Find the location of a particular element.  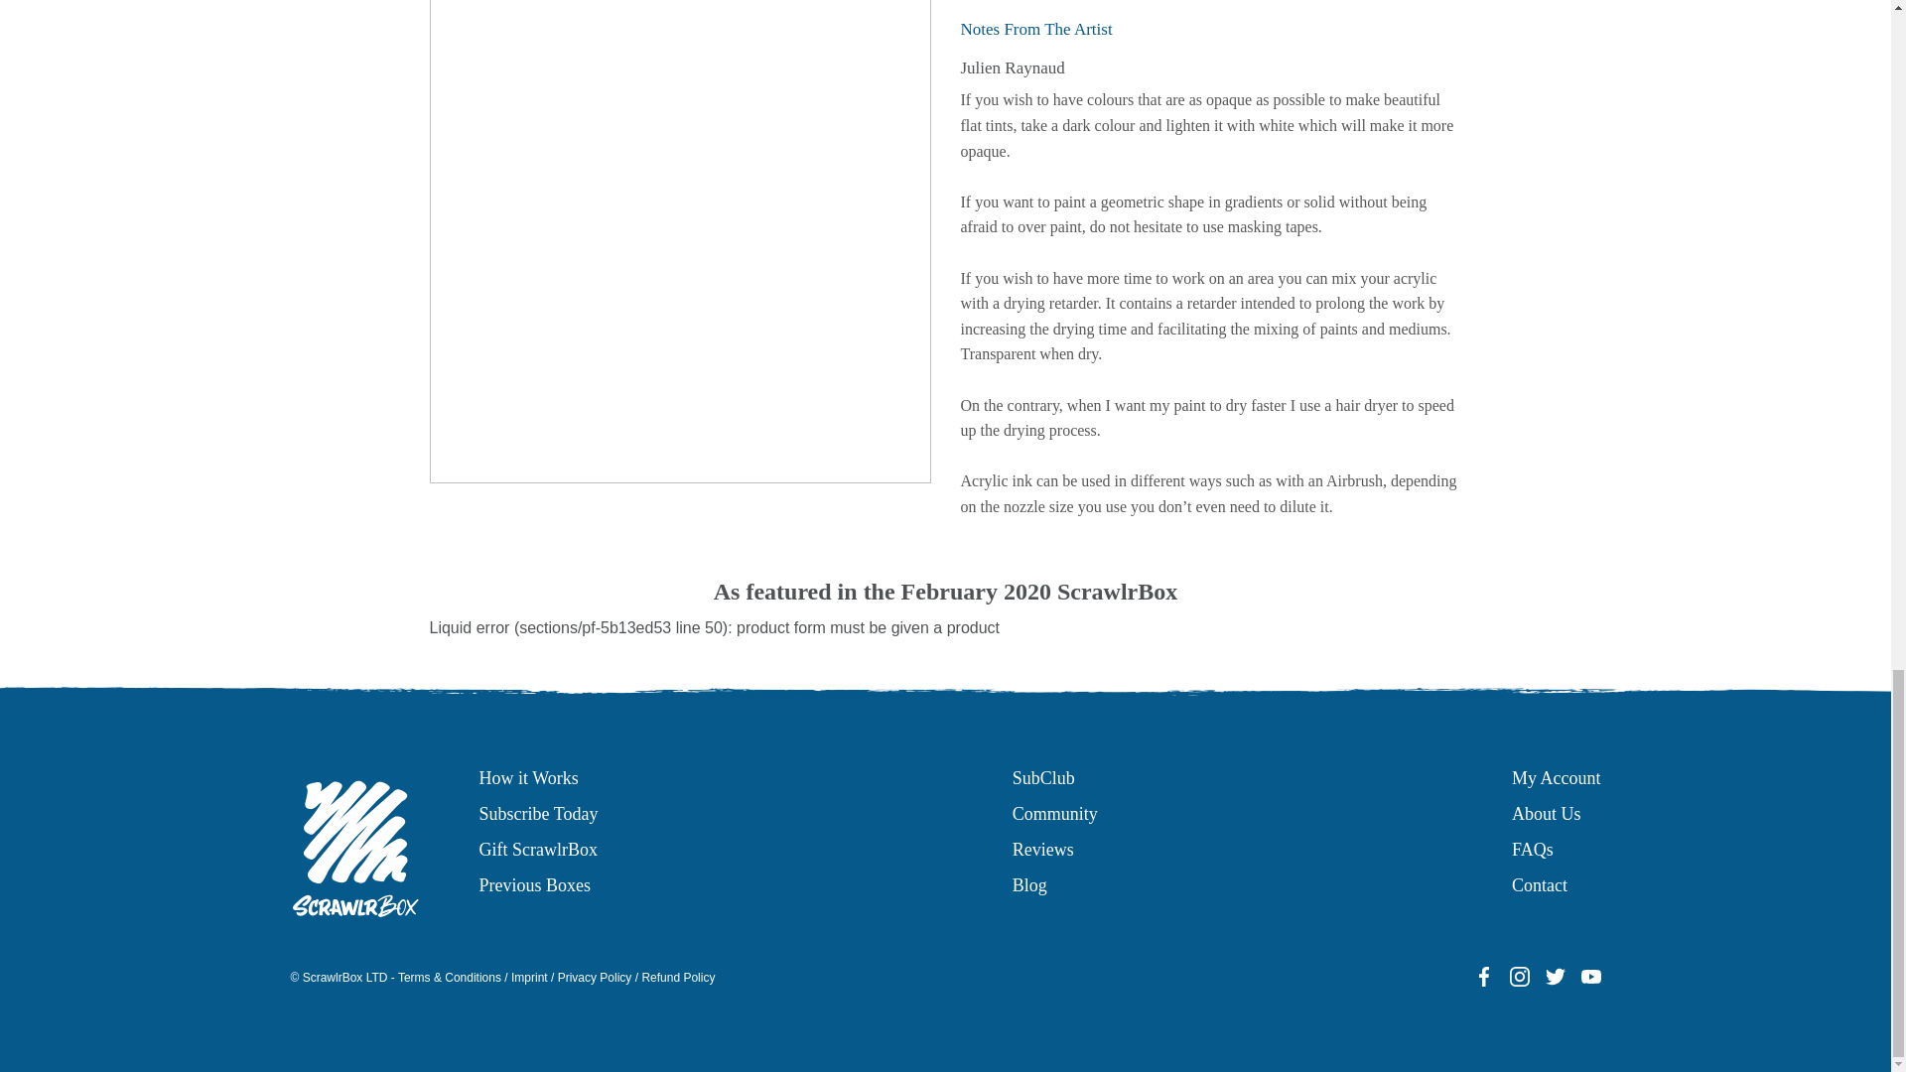

YouTube icon is located at coordinates (1590, 977).